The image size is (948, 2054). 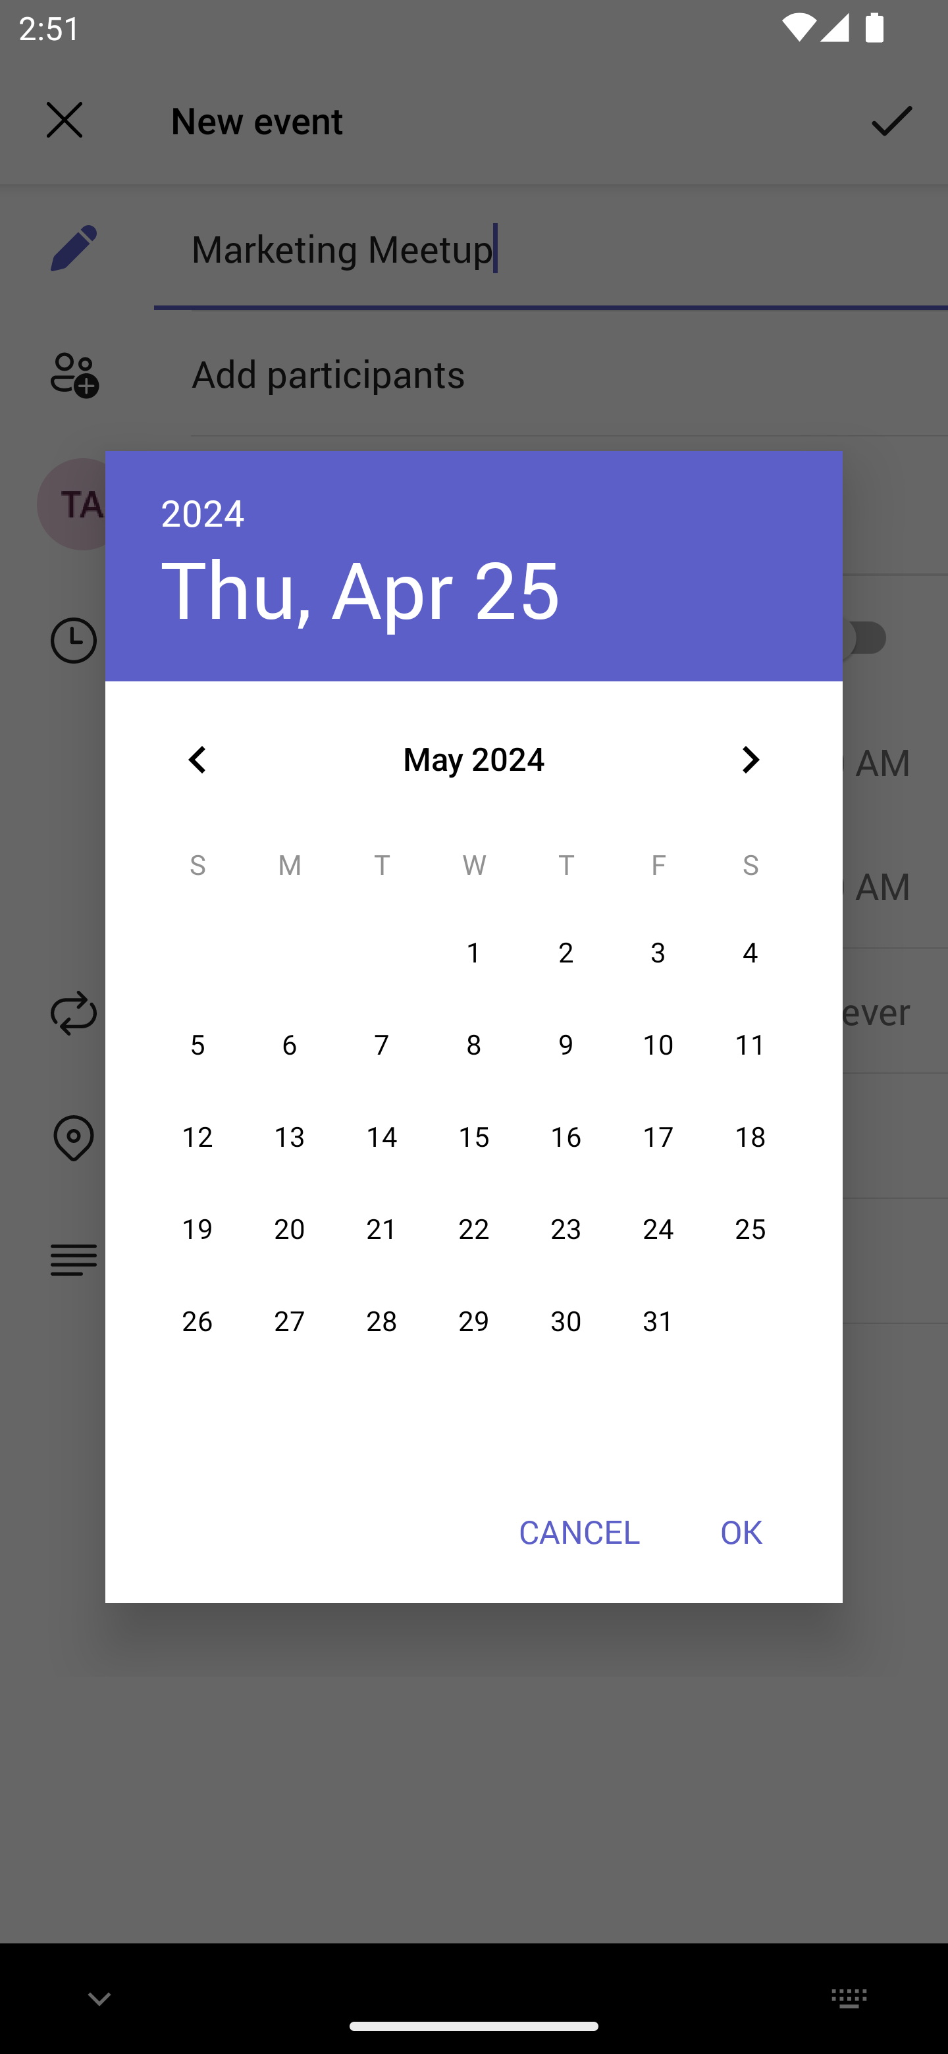 What do you see at coordinates (290, 1045) in the screenshot?
I see `6 06 May 2024` at bounding box center [290, 1045].